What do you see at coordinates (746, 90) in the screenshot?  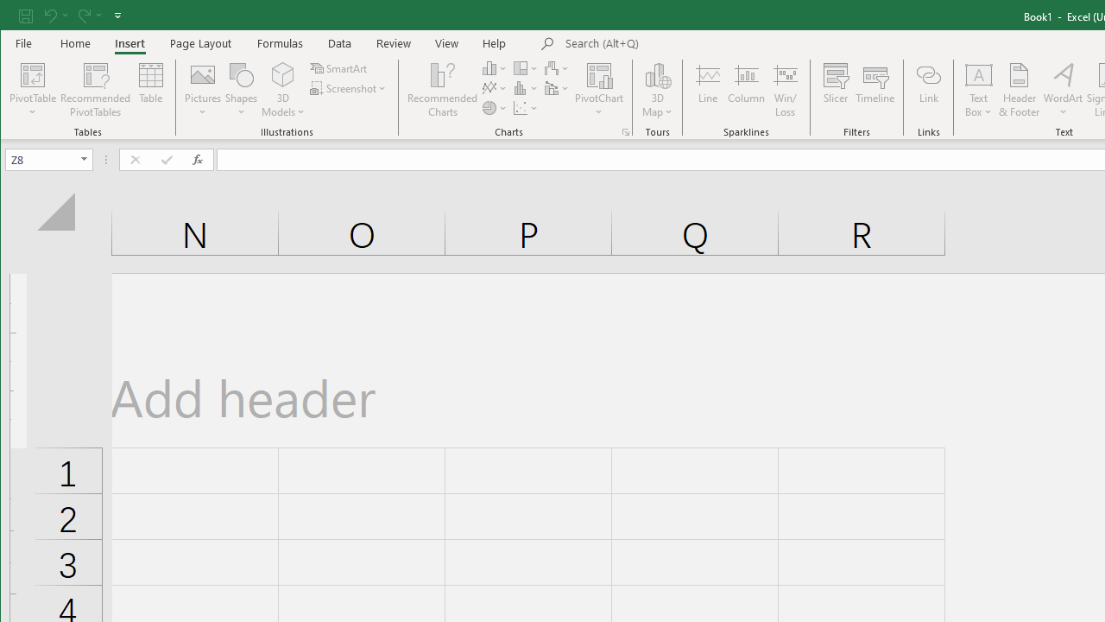 I see `Column` at bounding box center [746, 90].